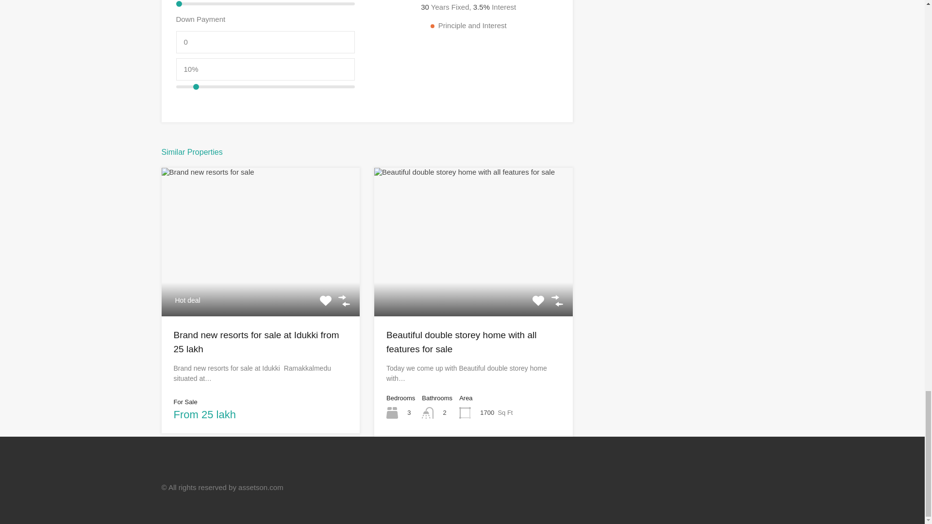 The width and height of the screenshot is (932, 524). Describe the element at coordinates (265, 4) in the screenshot. I see `100000` at that location.